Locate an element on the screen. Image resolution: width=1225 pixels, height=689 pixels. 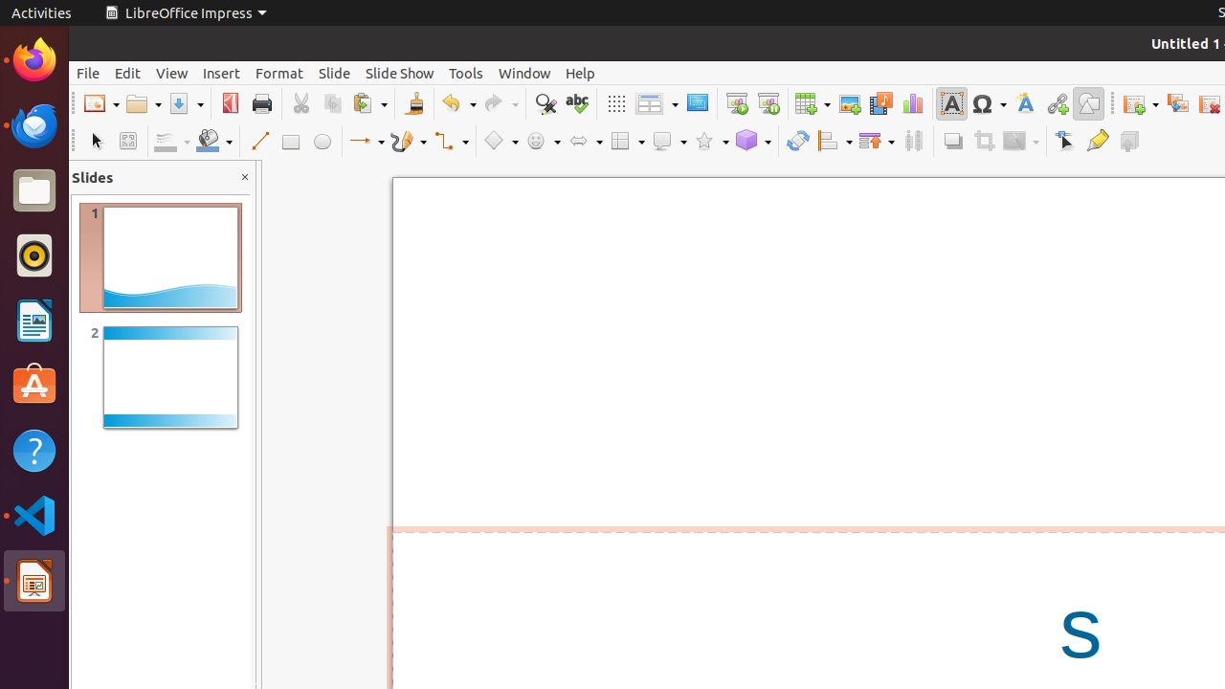
Undo is located at coordinates (458, 103).